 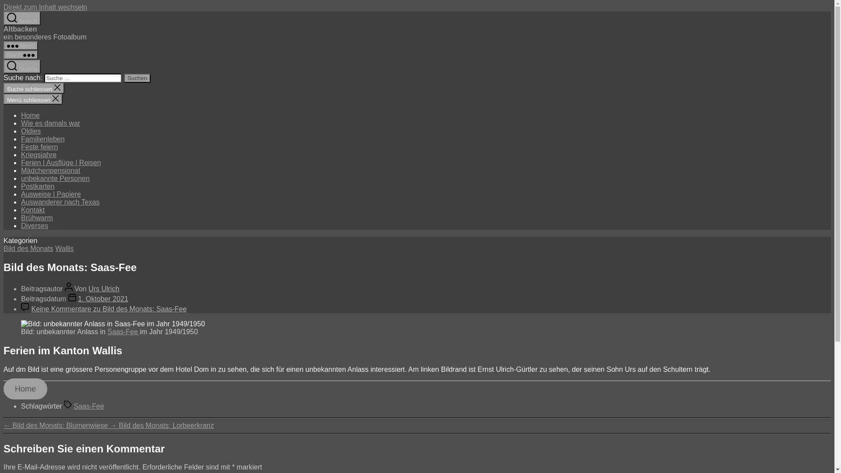 I want to click on Feste feiern, so click(x=39, y=147).